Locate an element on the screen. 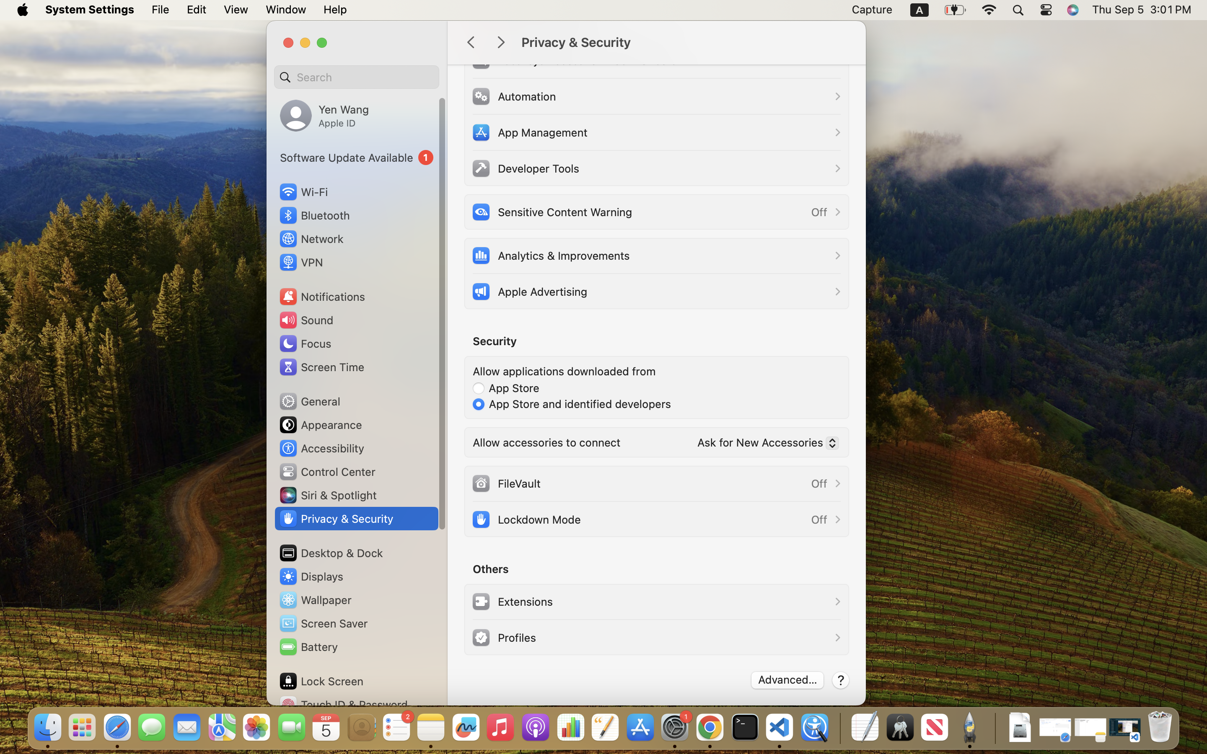  VPN is located at coordinates (300, 262).